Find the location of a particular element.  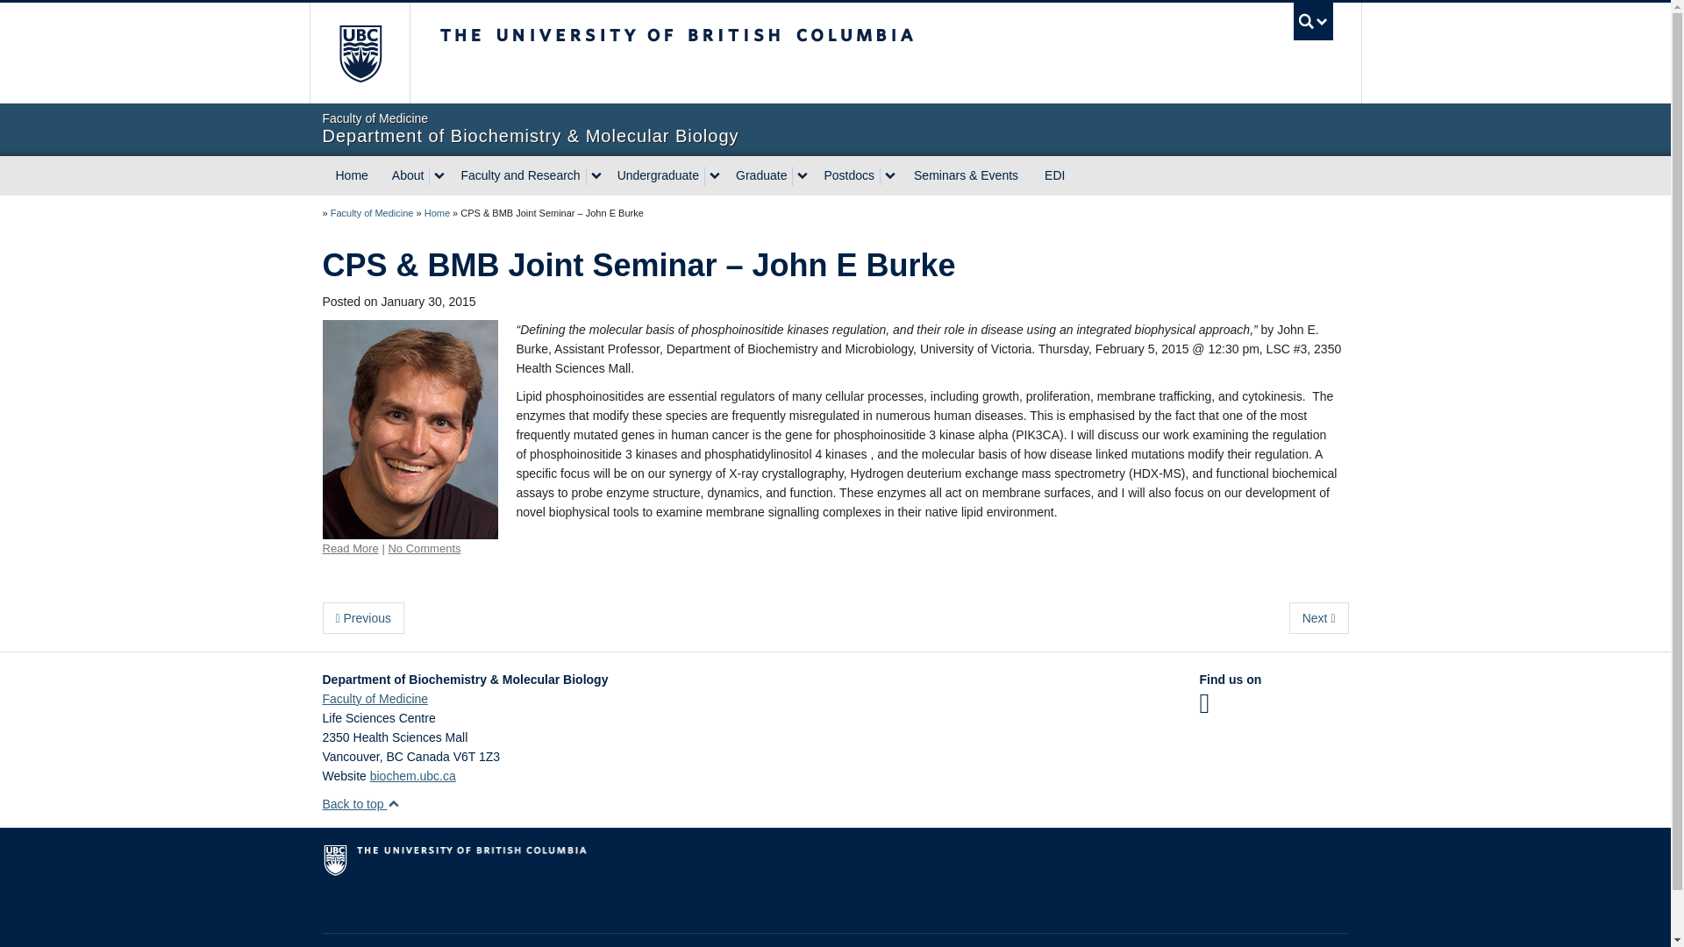

UBC Search is located at coordinates (1313, 21).